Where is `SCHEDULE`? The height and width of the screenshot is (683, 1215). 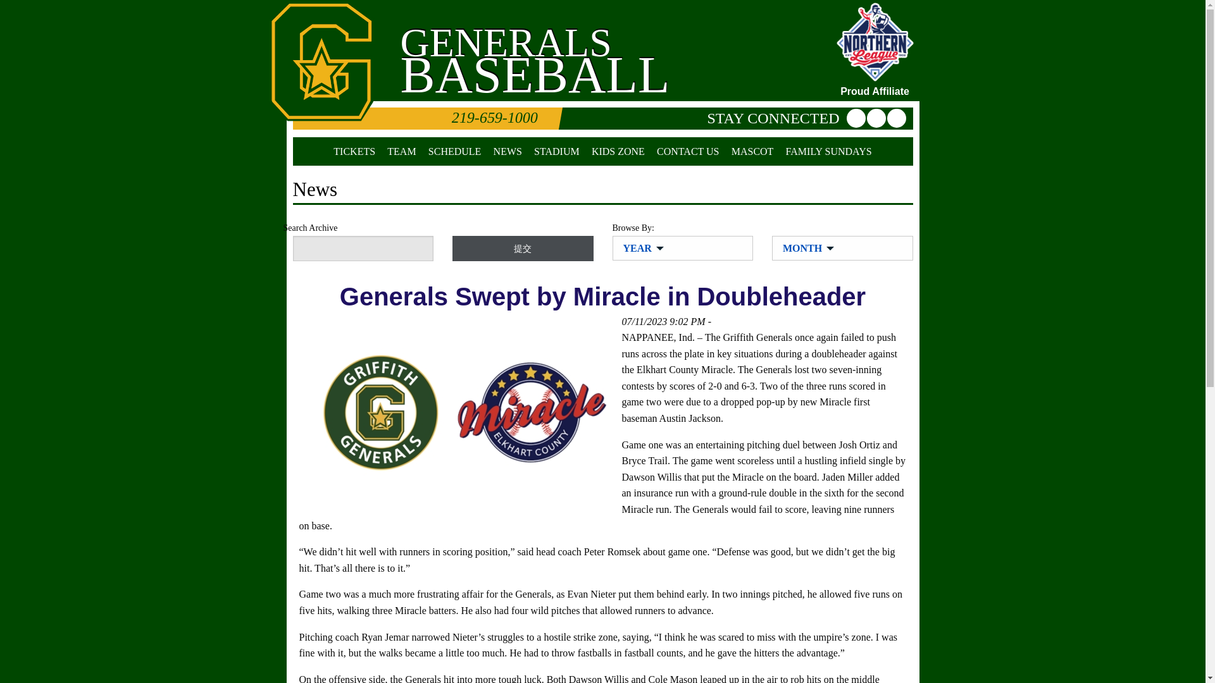 SCHEDULE is located at coordinates (454, 152).